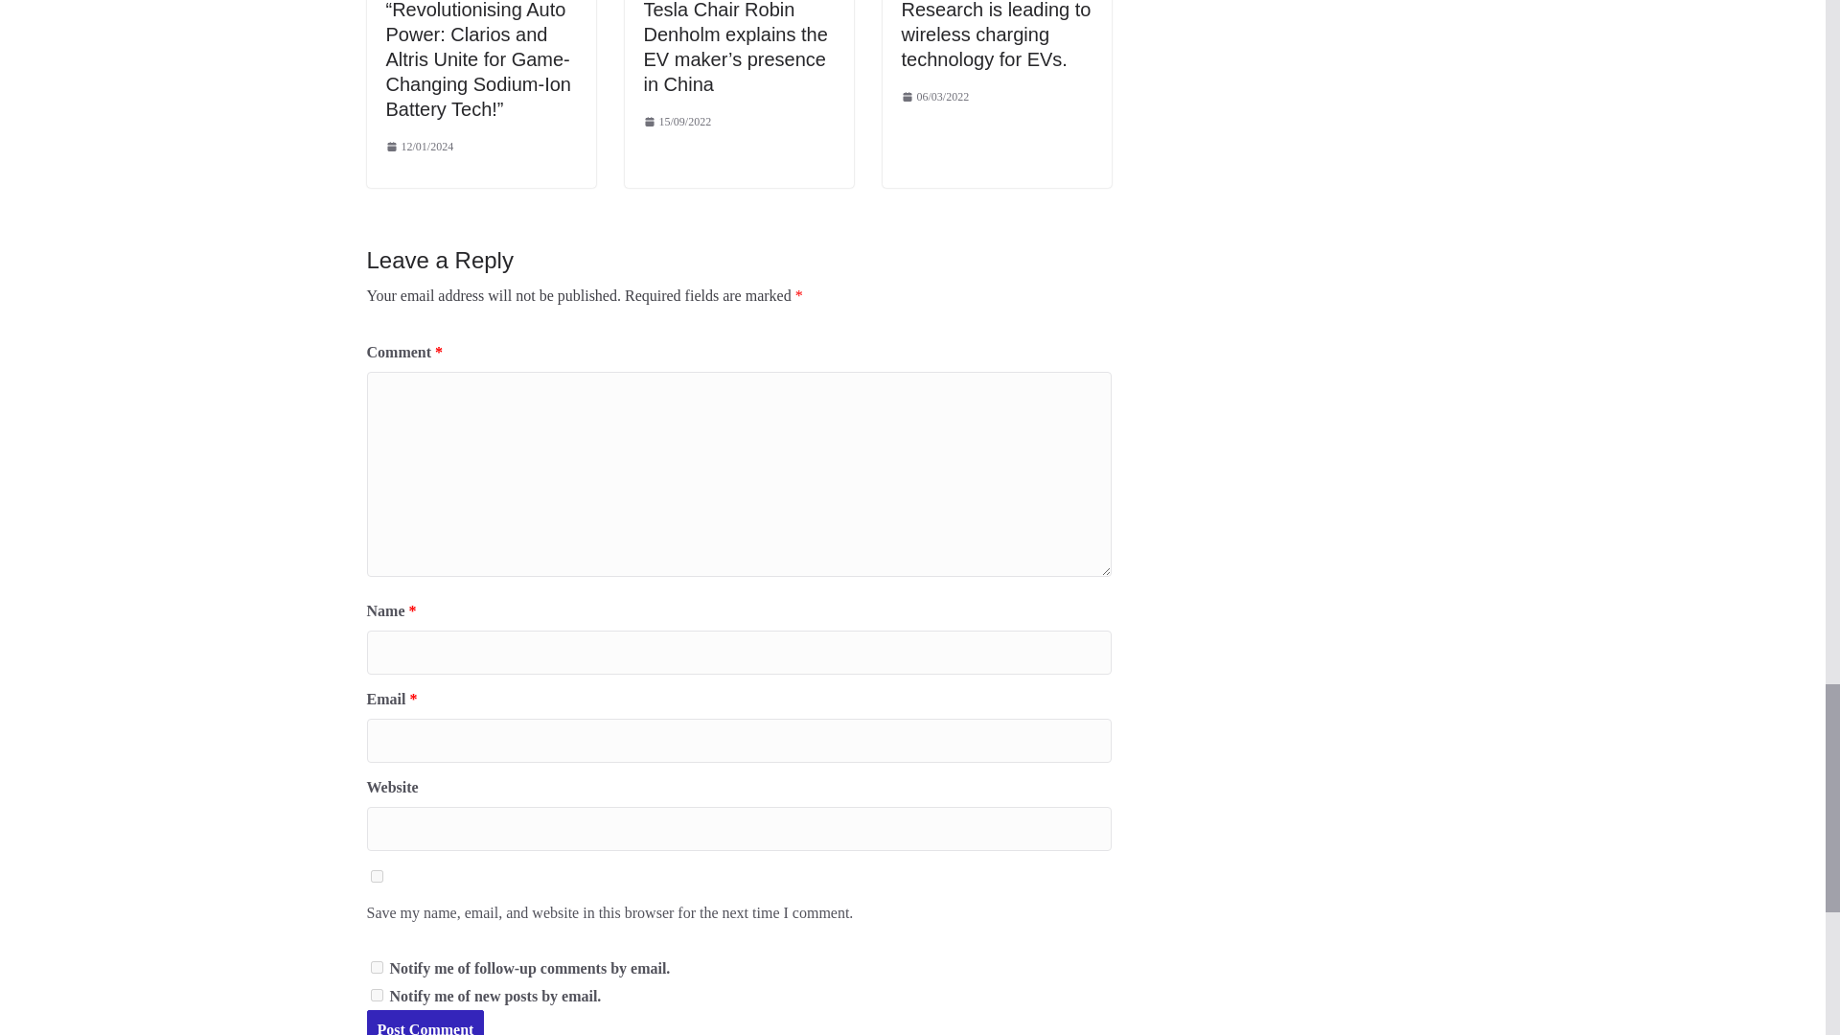 The height and width of the screenshot is (1035, 1840). I want to click on yes, so click(376, 876).